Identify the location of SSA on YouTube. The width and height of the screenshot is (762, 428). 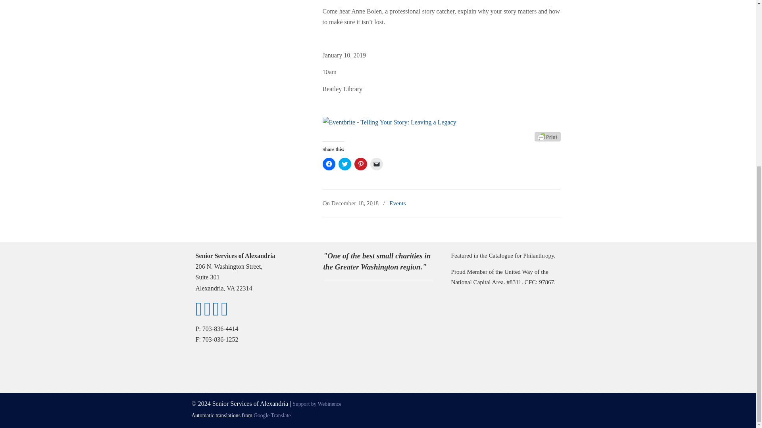
(207, 313).